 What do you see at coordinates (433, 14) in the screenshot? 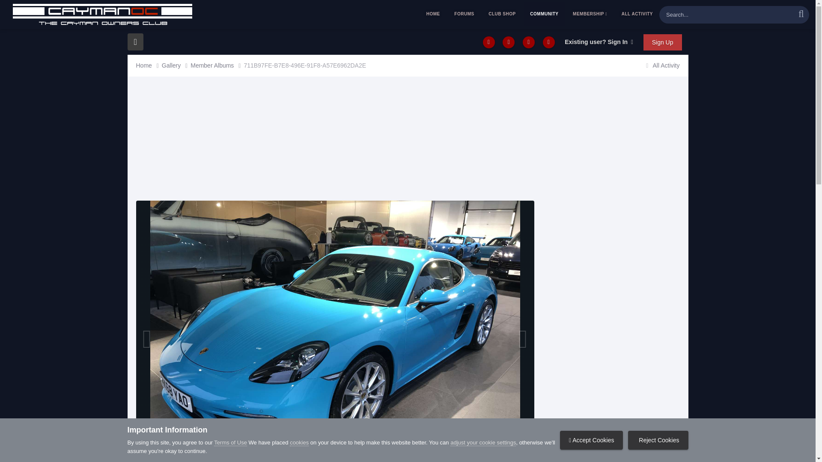
I see `HOME` at bounding box center [433, 14].